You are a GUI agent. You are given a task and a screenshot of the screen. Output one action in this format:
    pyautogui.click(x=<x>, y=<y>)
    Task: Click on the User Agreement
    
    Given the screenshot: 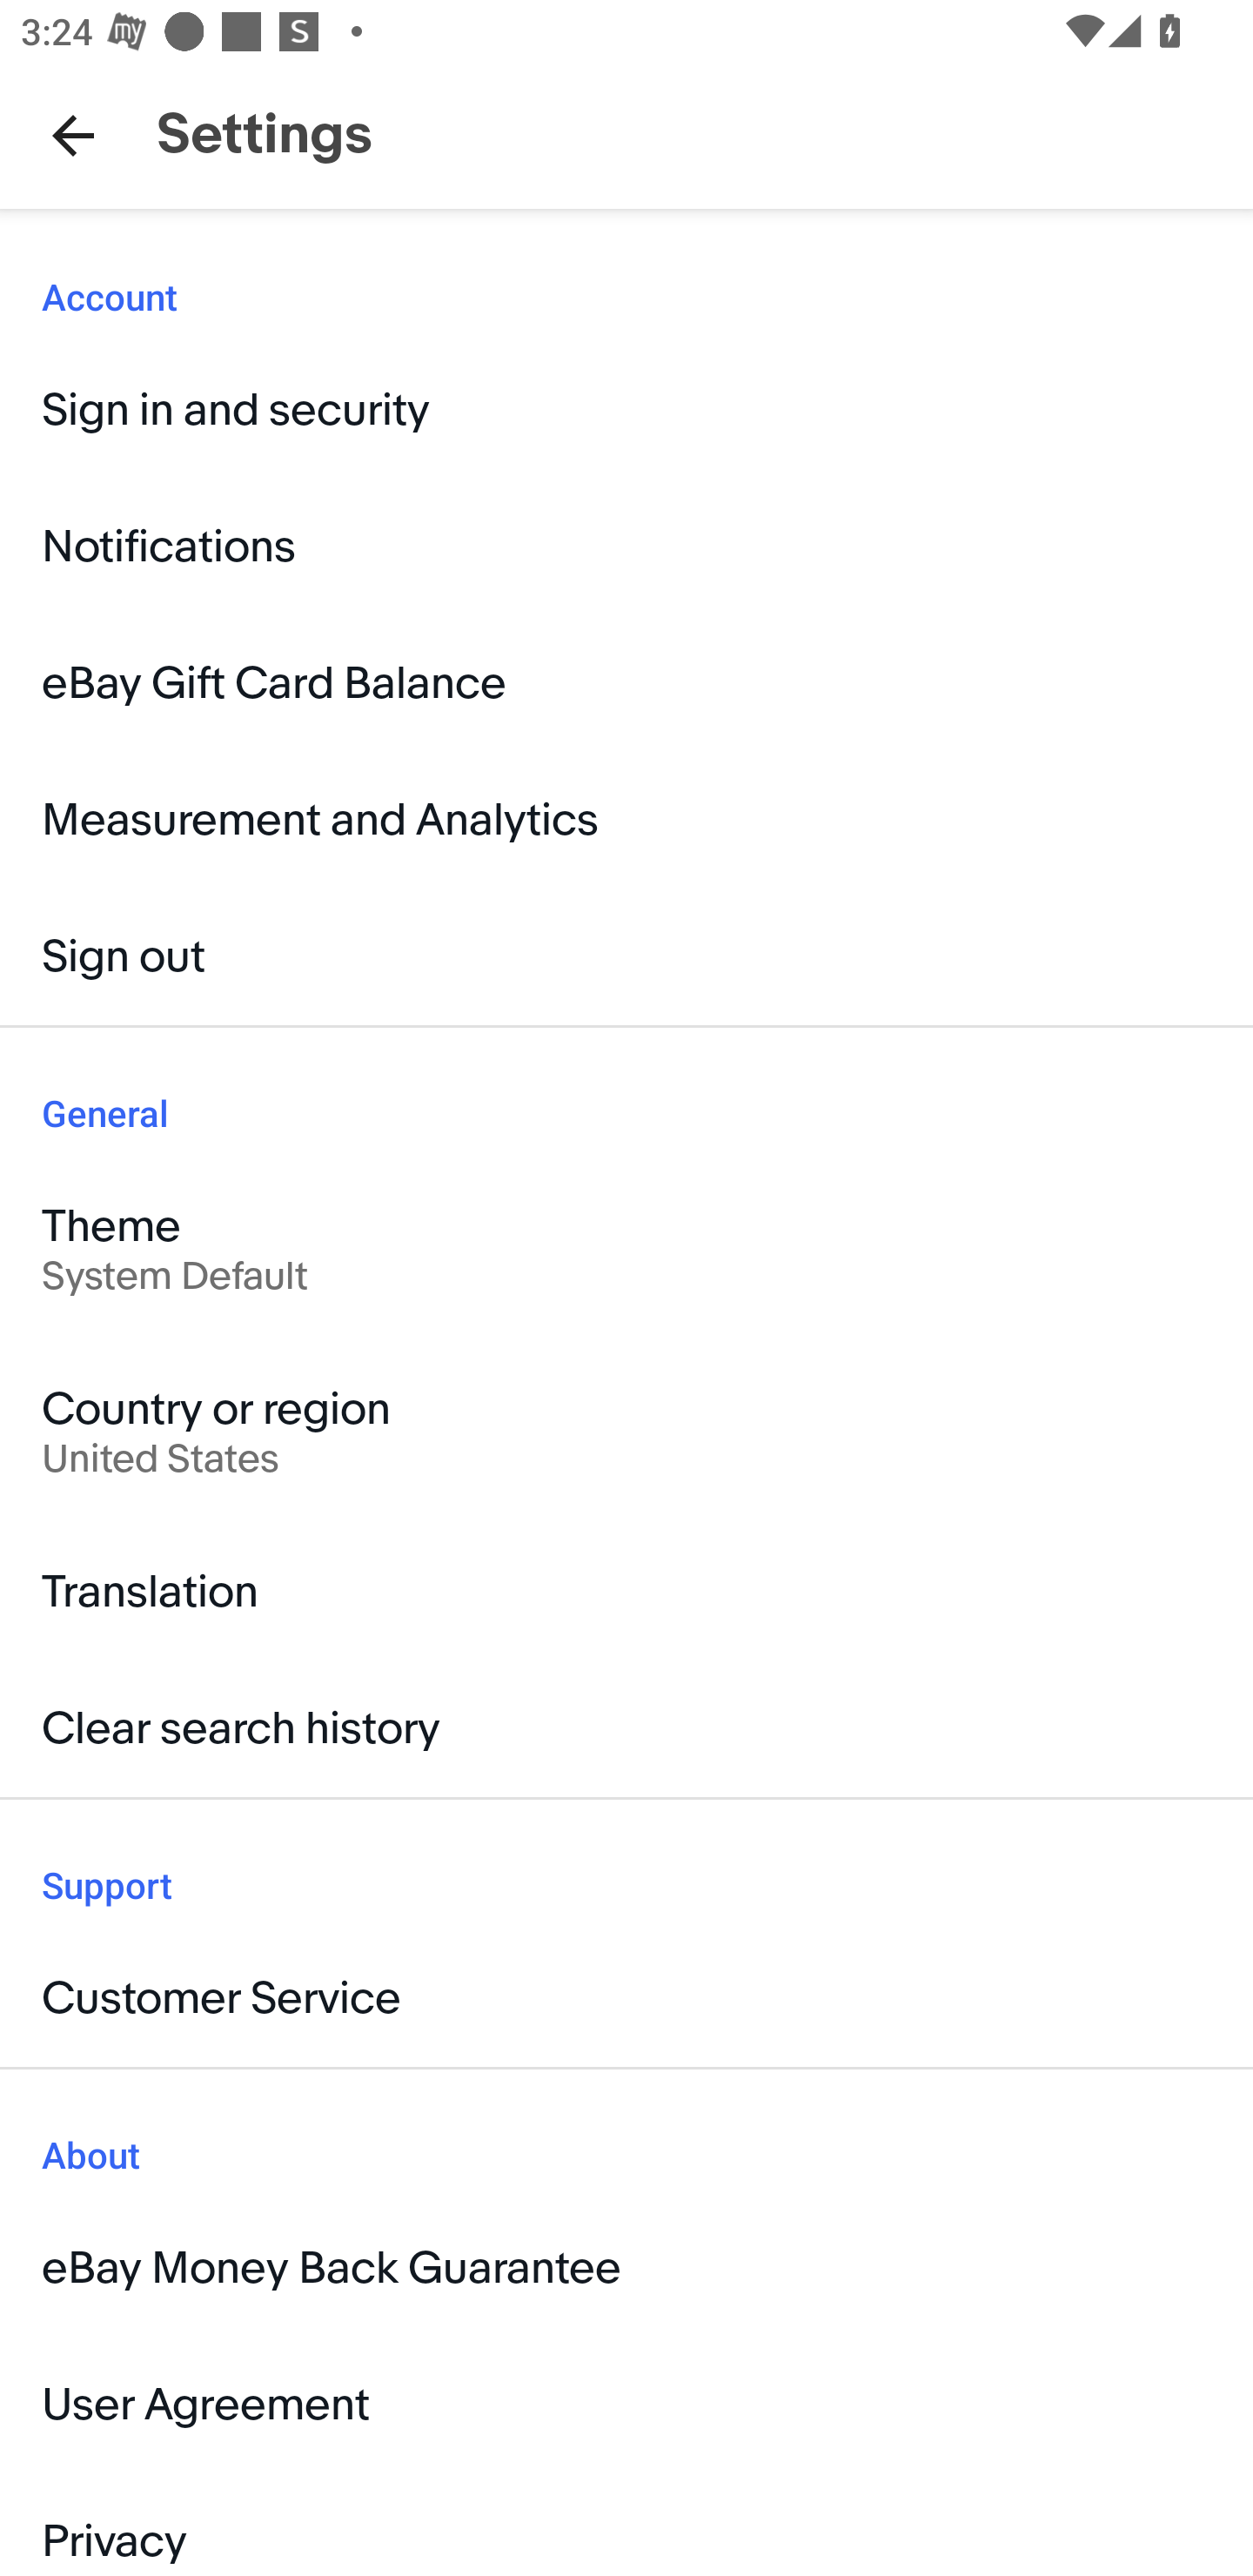 What is the action you would take?
    pyautogui.click(x=626, y=2404)
    